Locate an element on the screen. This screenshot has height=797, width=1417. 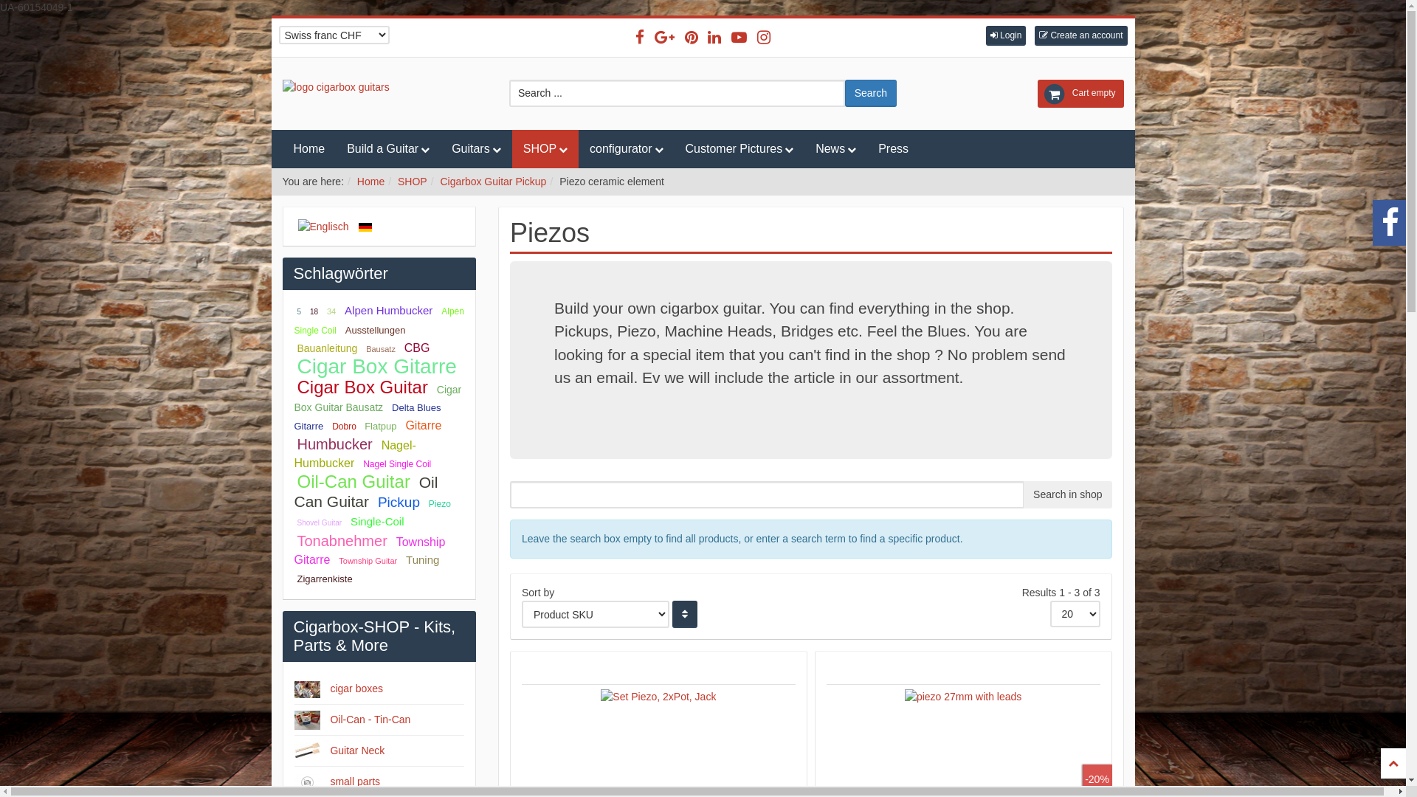
34 is located at coordinates (331, 311).